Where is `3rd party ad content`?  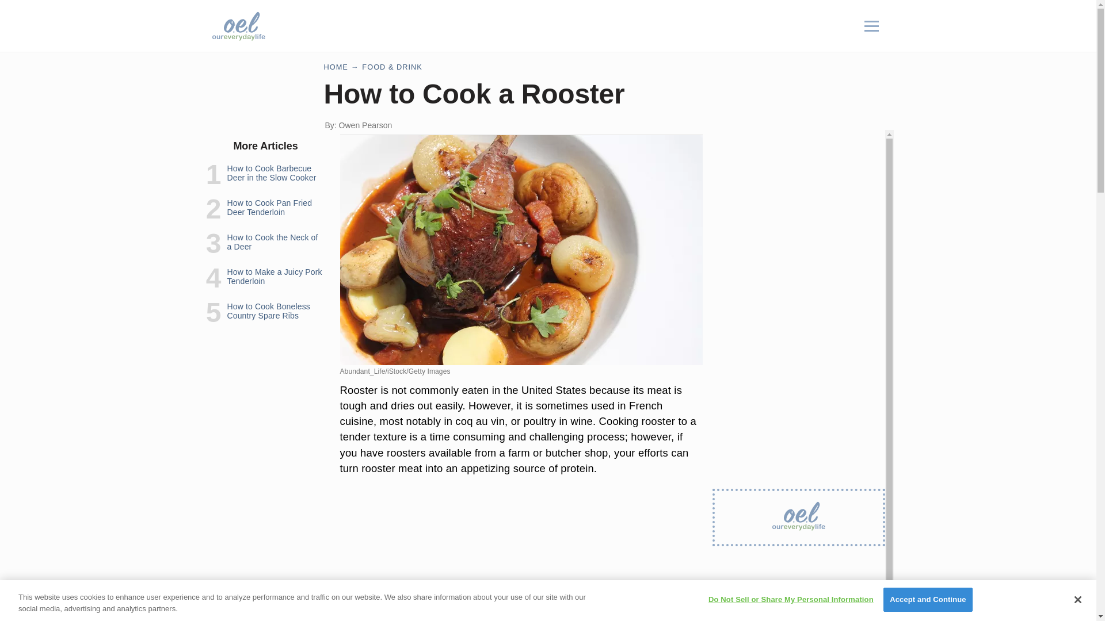 3rd party ad content is located at coordinates (799, 591).